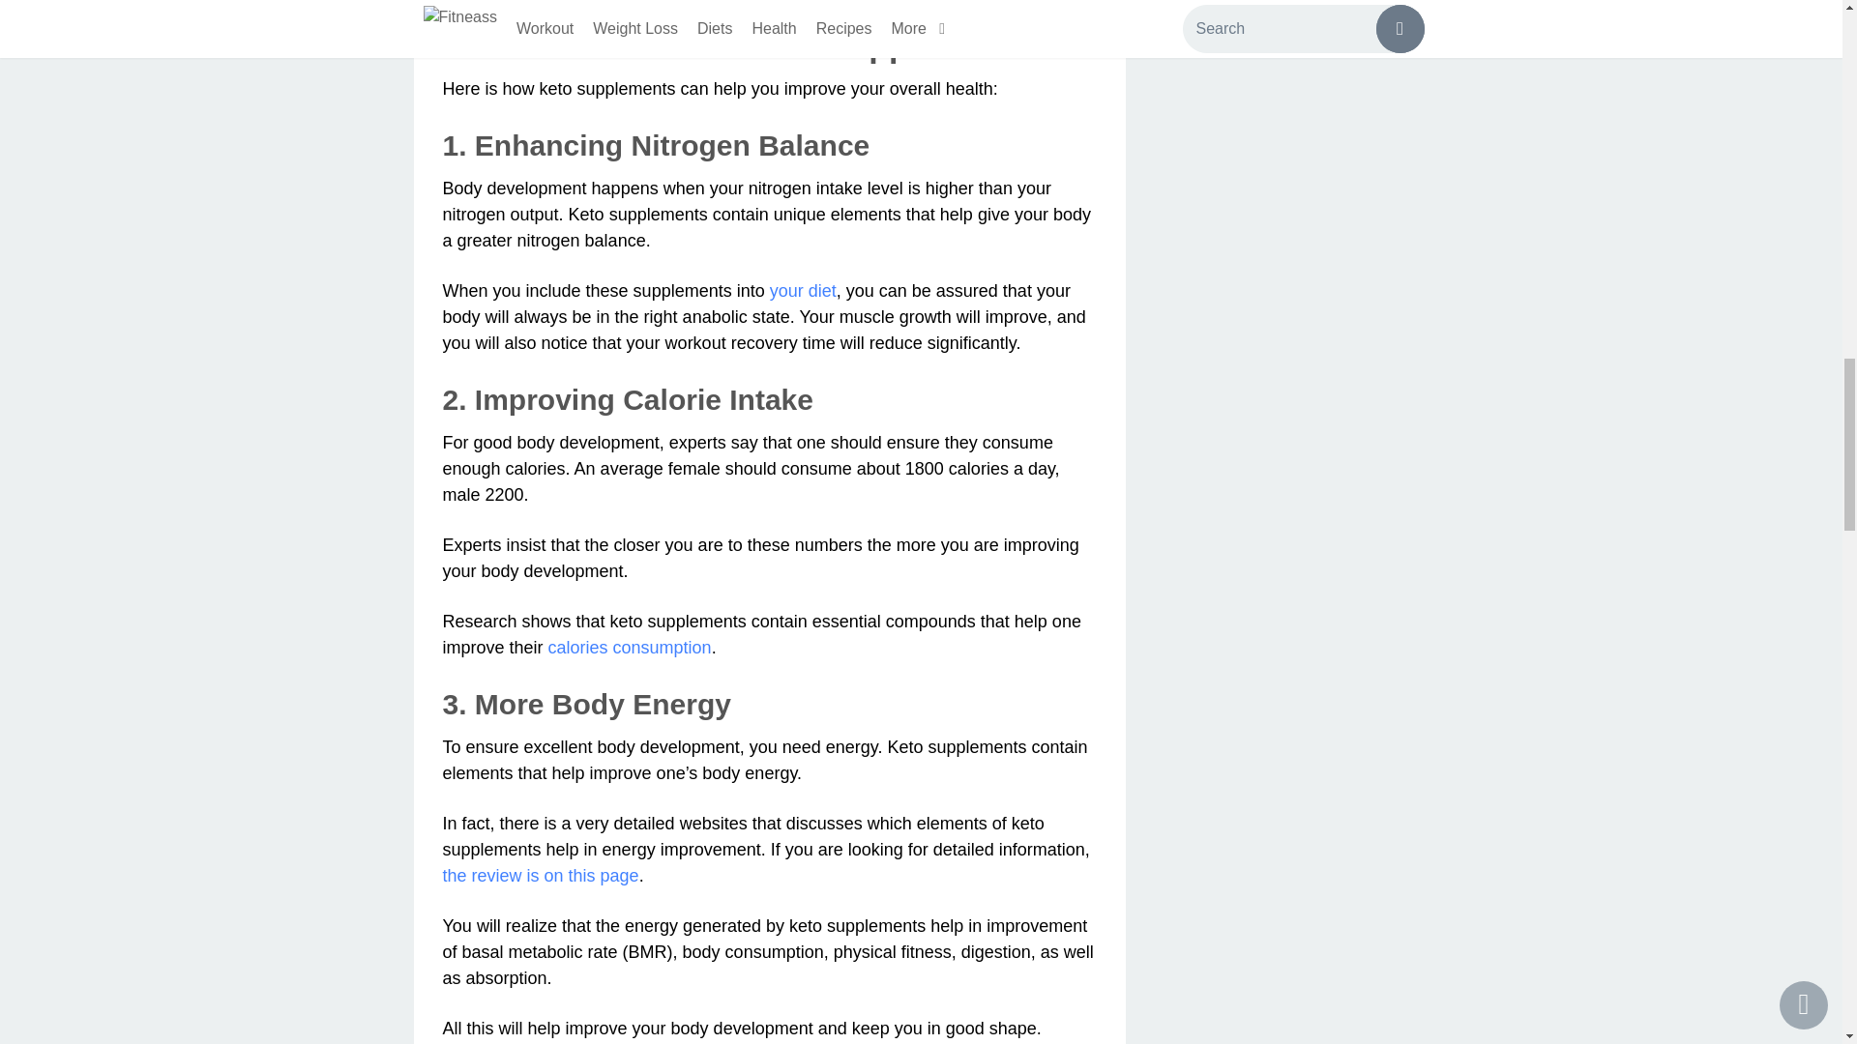 The height and width of the screenshot is (1044, 1857). What do you see at coordinates (541, 876) in the screenshot?
I see `the review is on this page` at bounding box center [541, 876].